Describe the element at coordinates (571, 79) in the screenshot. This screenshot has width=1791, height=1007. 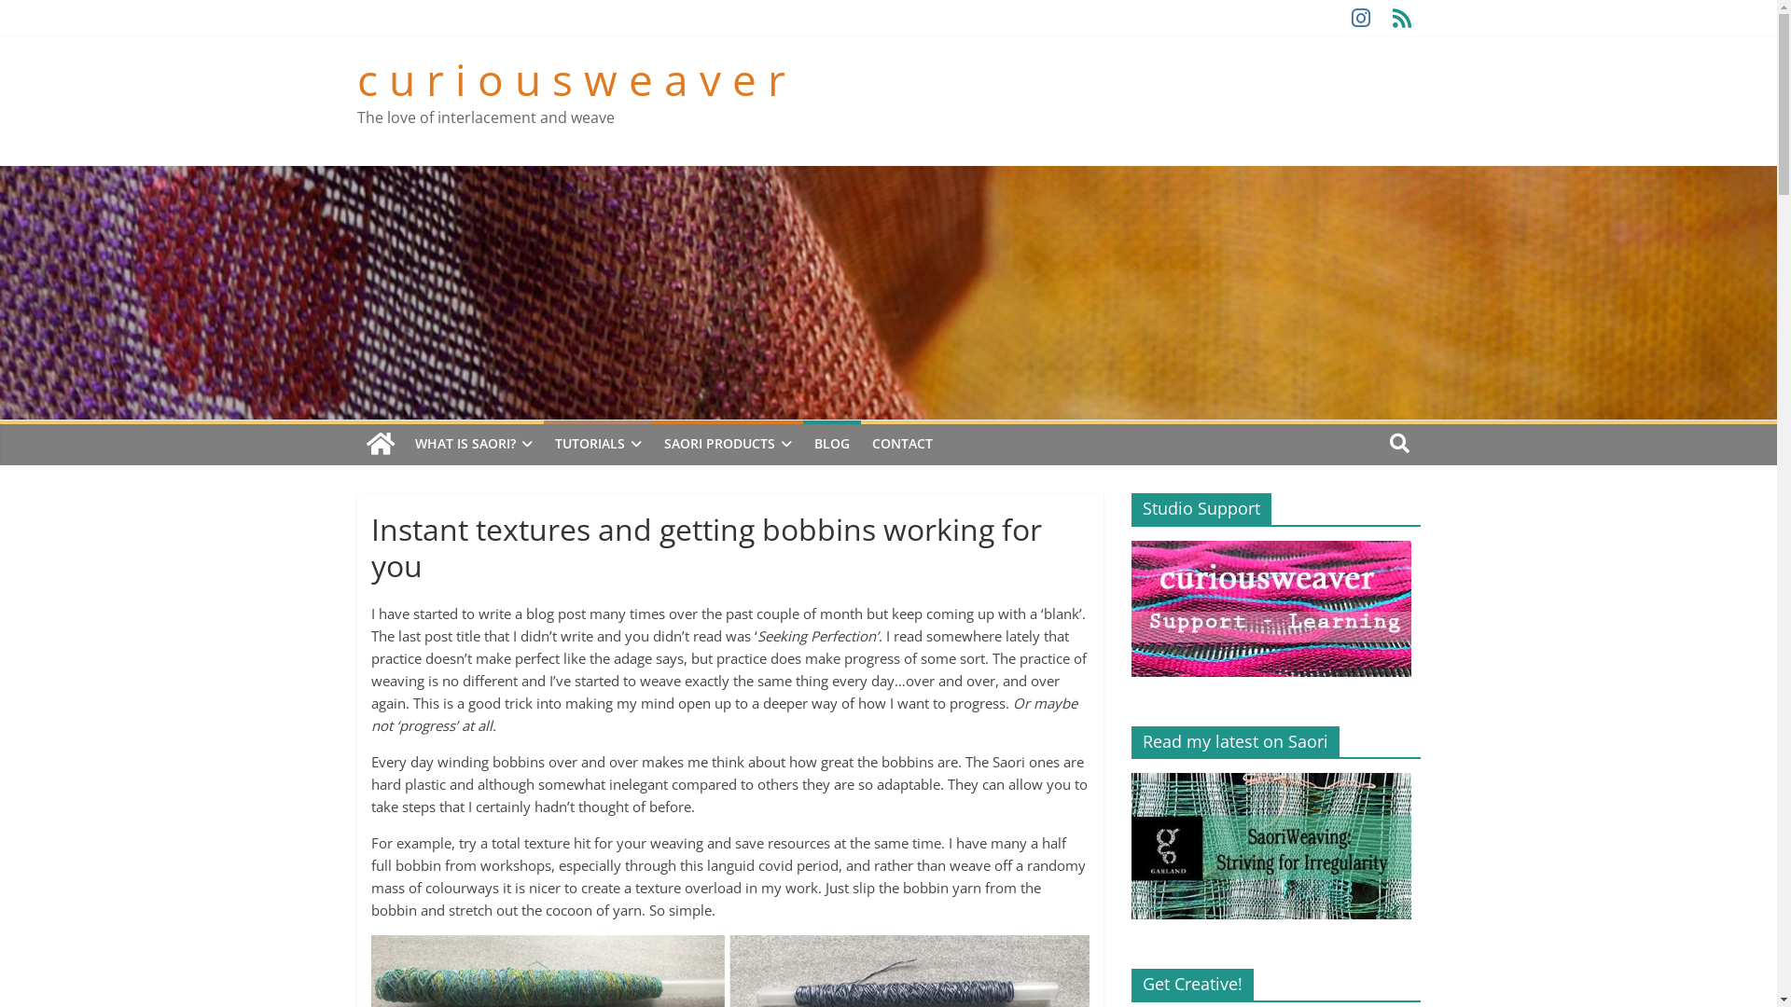
I see `c u r i o u s w e a v e r` at that location.